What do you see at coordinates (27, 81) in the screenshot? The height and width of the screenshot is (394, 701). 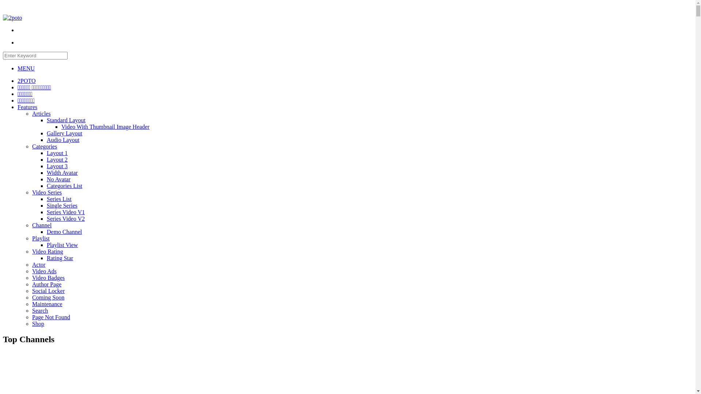 I see `2POTO` at bounding box center [27, 81].